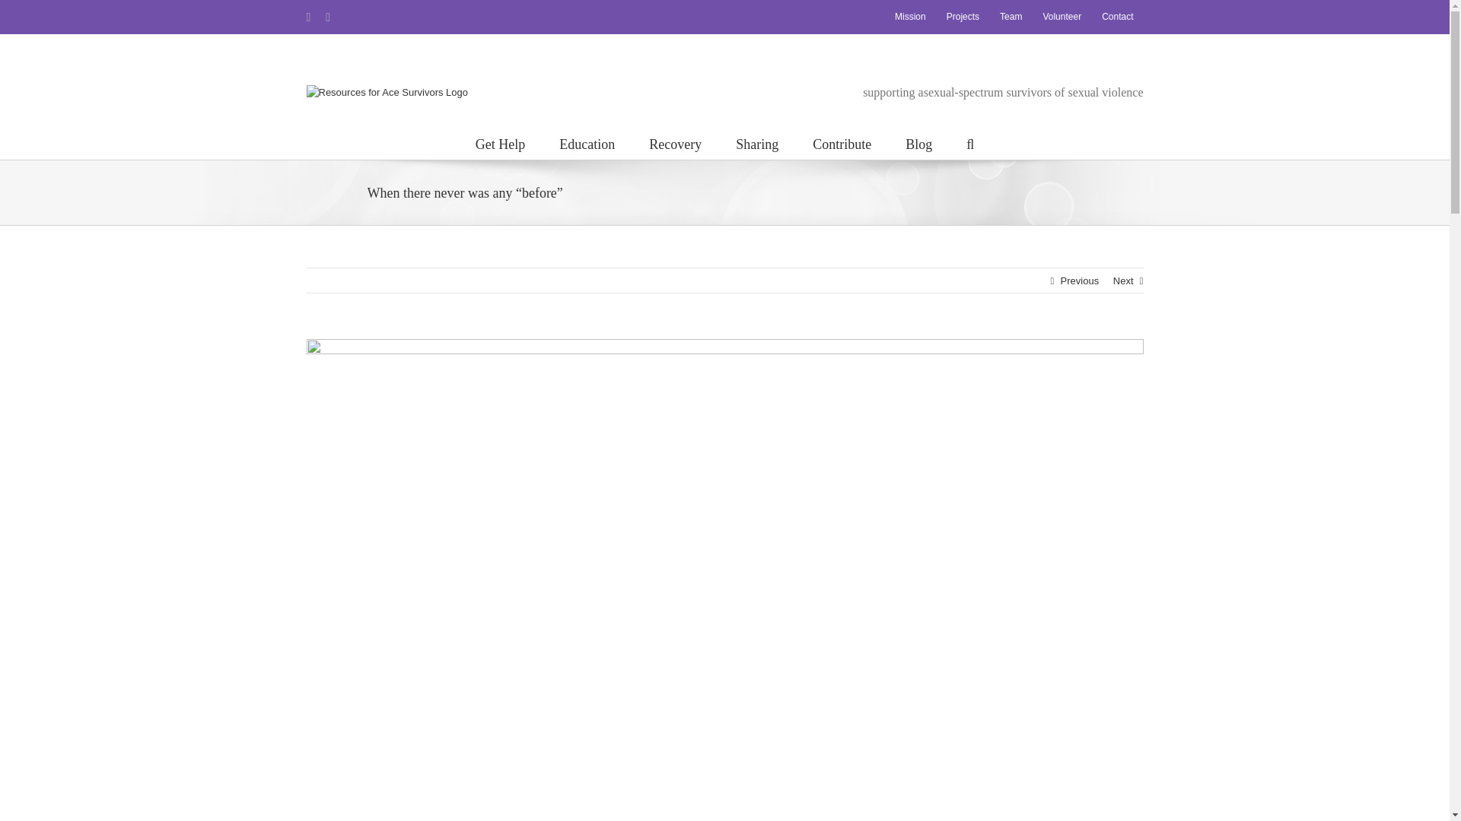  Describe the element at coordinates (674, 143) in the screenshot. I see `Recovery` at that location.